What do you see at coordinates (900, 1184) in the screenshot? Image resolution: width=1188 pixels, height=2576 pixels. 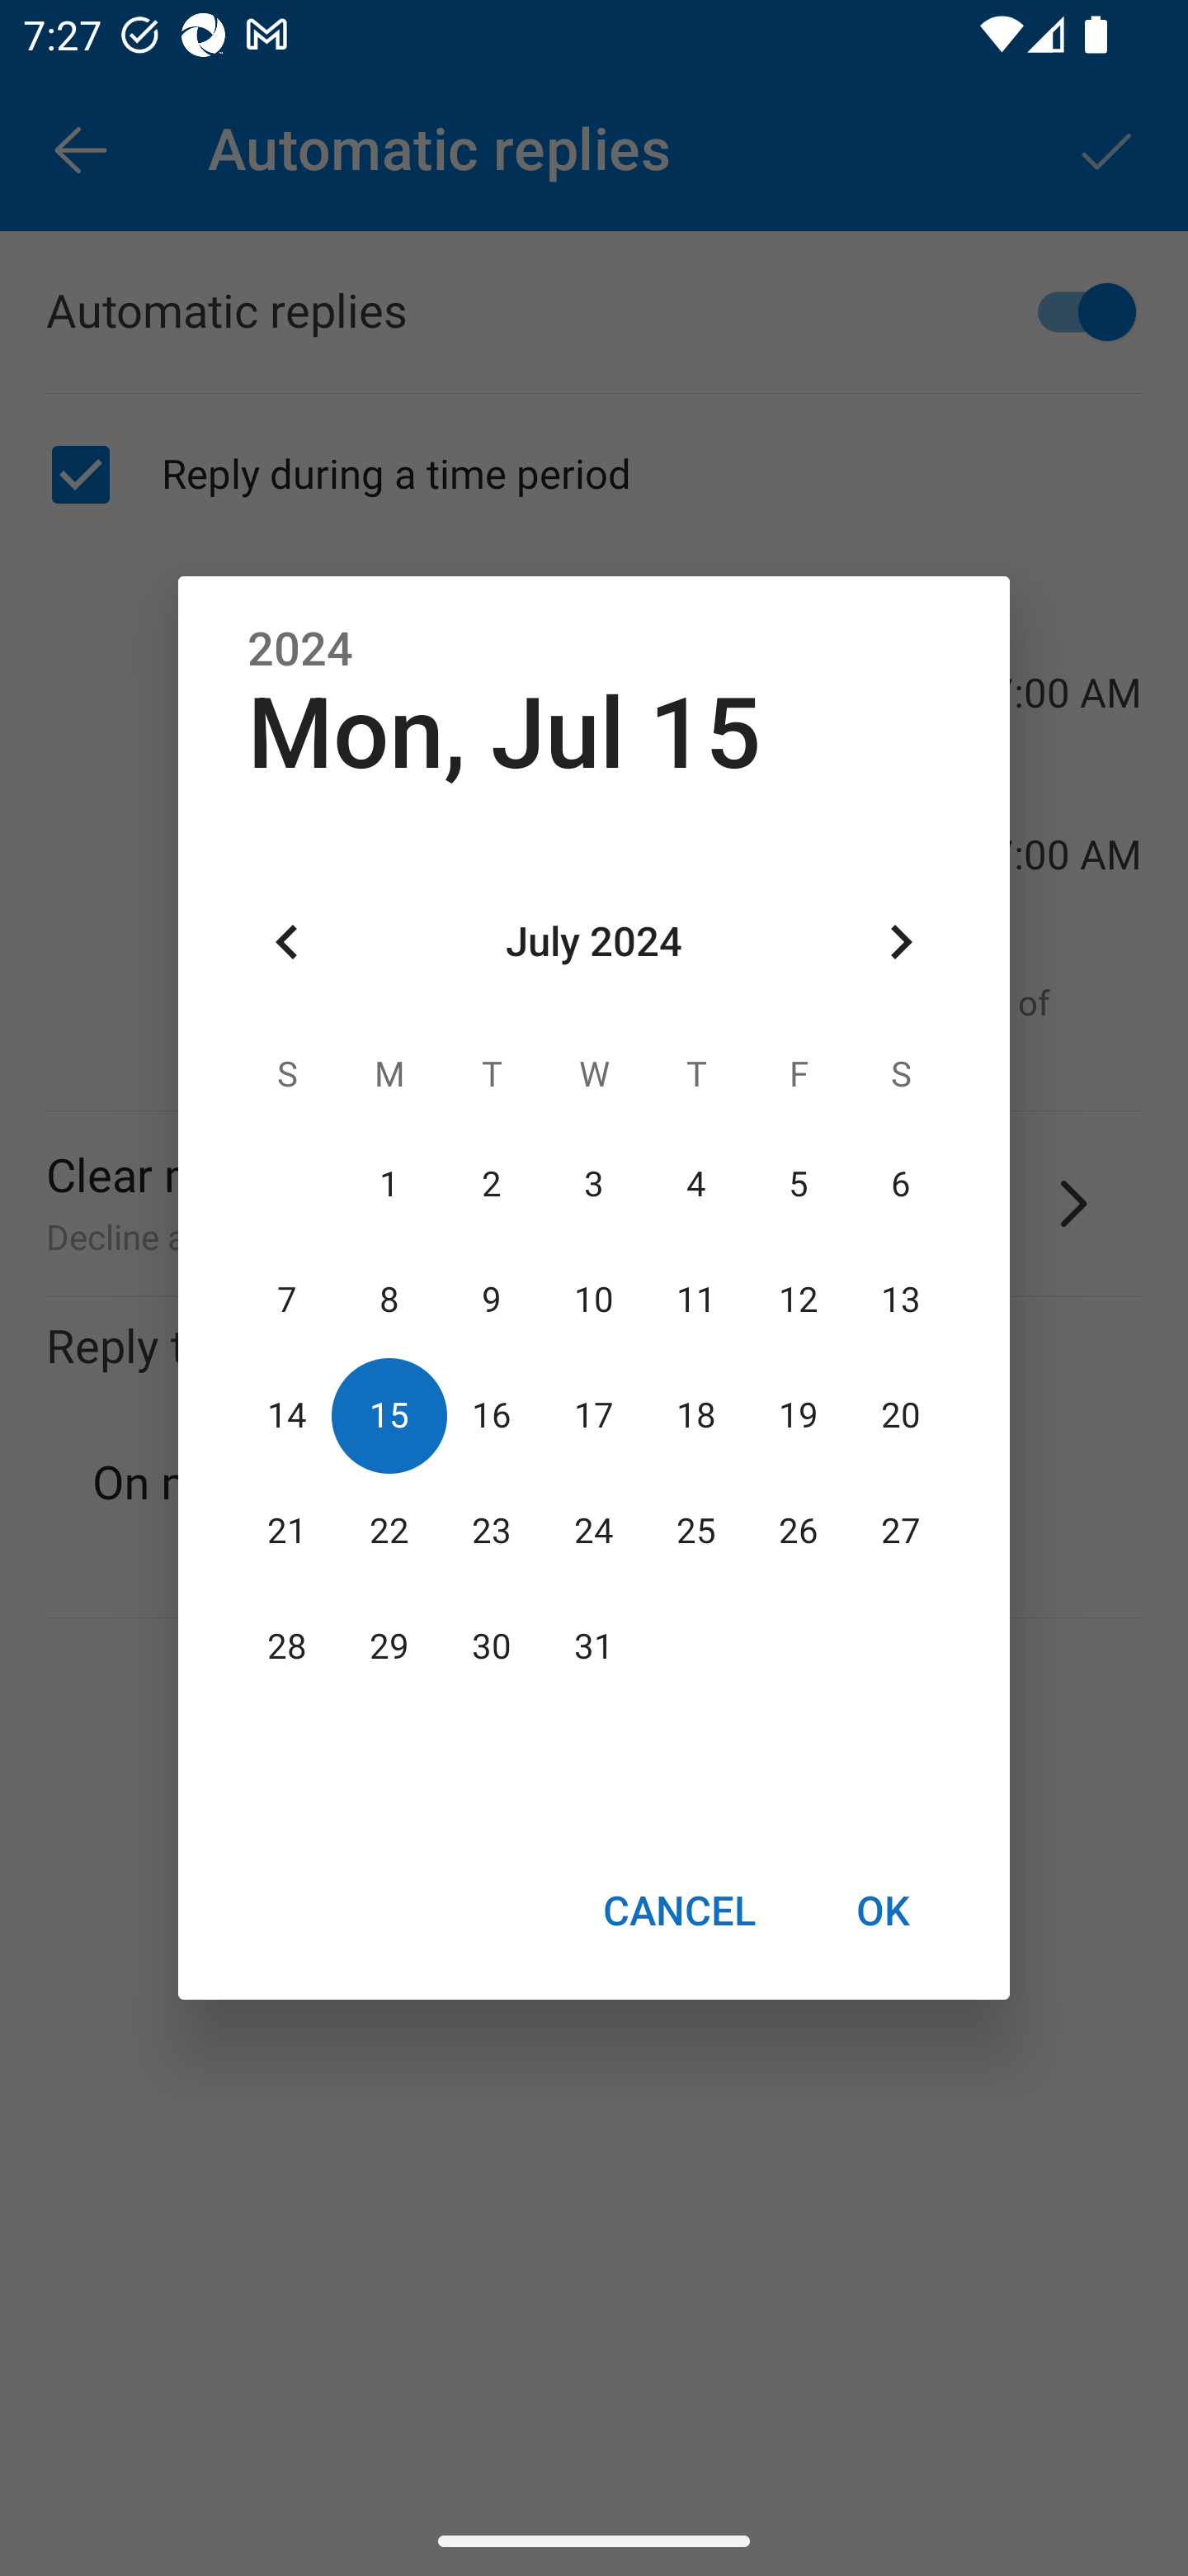 I see `6 06 July 2024` at bounding box center [900, 1184].